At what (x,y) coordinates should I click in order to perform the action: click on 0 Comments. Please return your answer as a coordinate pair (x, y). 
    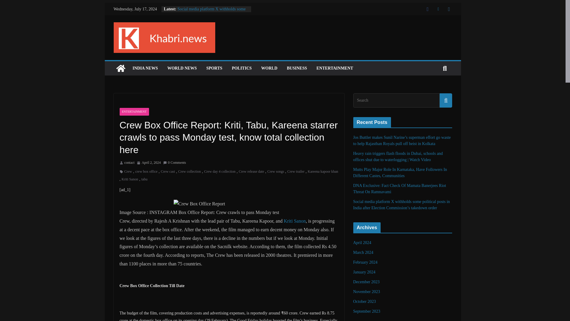
    Looking at the image, I should click on (175, 163).